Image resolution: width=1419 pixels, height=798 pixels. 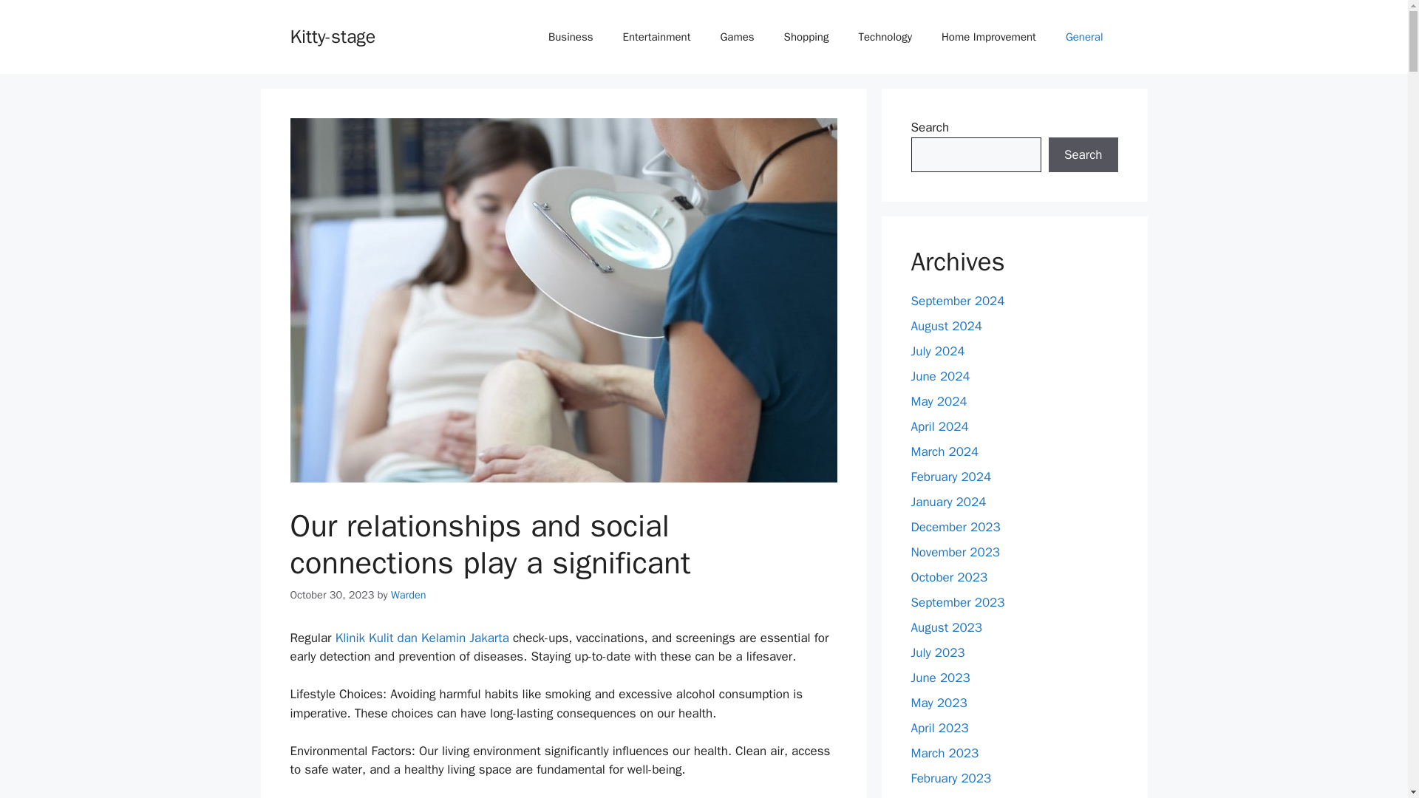 What do you see at coordinates (422, 638) in the screenshot?
I see `Klinik Kulit dan Kelamin Jakarta` at bounding box center [422, 638].